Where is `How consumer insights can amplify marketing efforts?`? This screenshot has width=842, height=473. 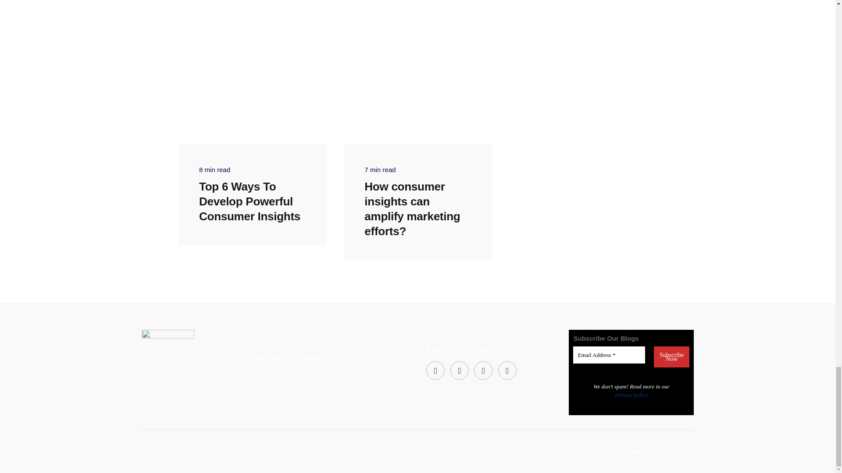 How consumer insights can amplify marketing efforts? is located at coordinates (412, 208).